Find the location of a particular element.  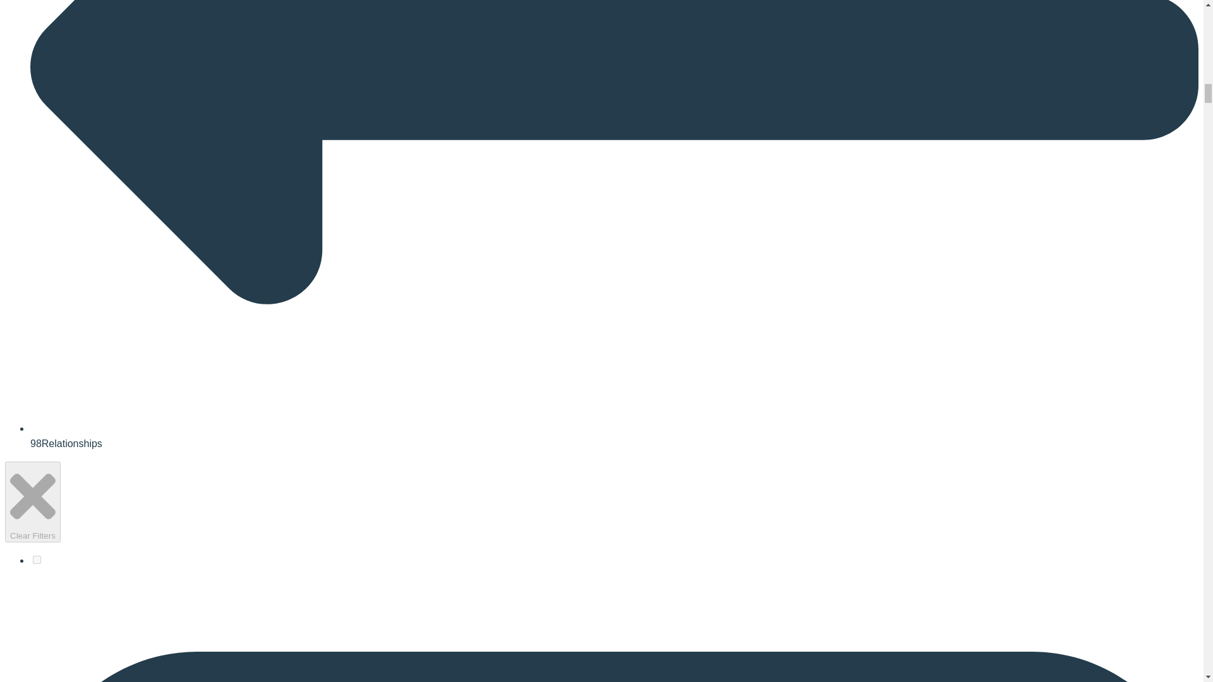

on is located at coordinates (37, 559).